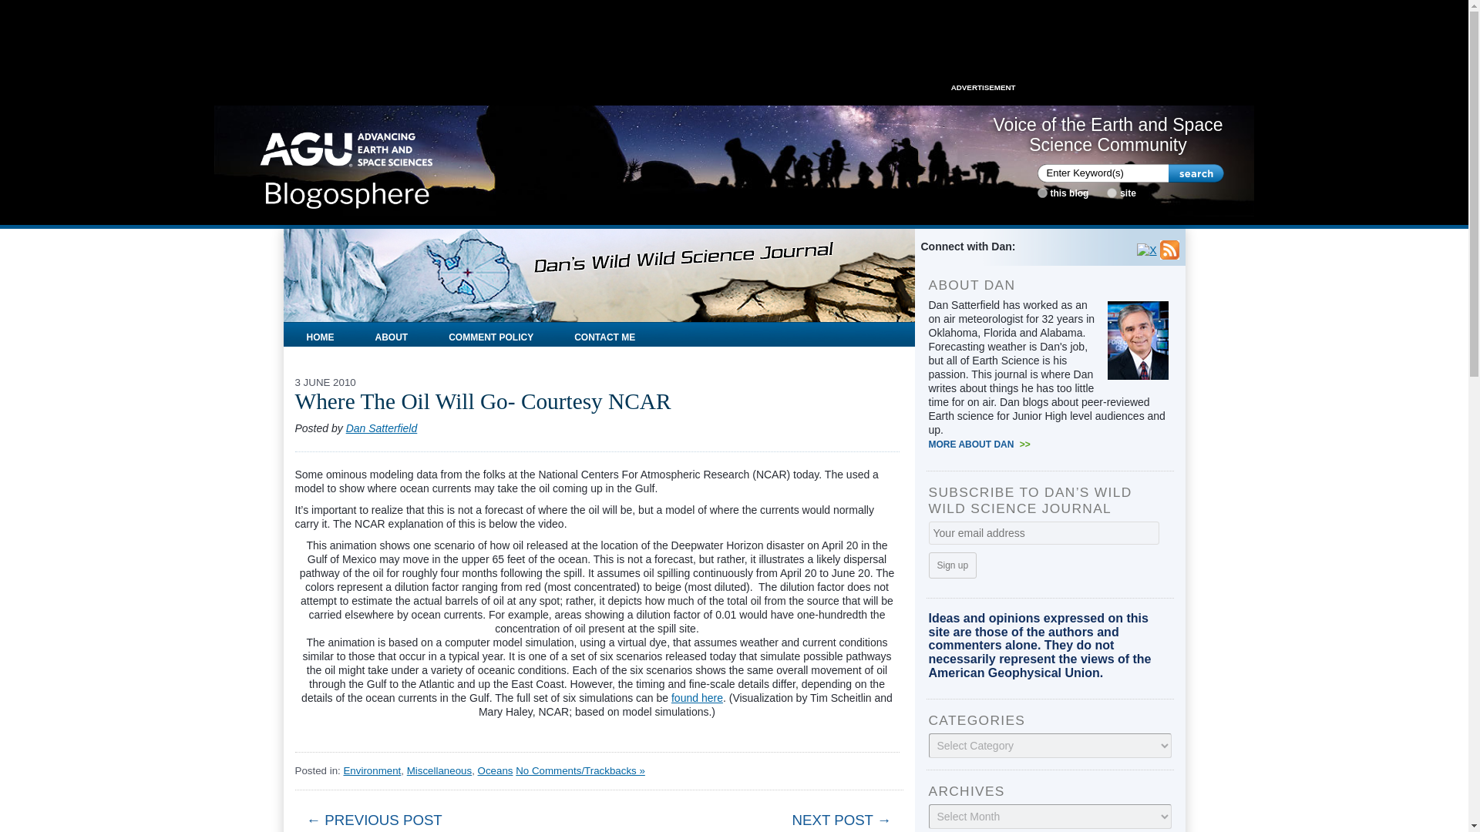 The image size is (1480, 832). What do you see at coordinates (733, 46) in the screenshot?
I see `3rd party ad content` at bounding box center [733, 46].